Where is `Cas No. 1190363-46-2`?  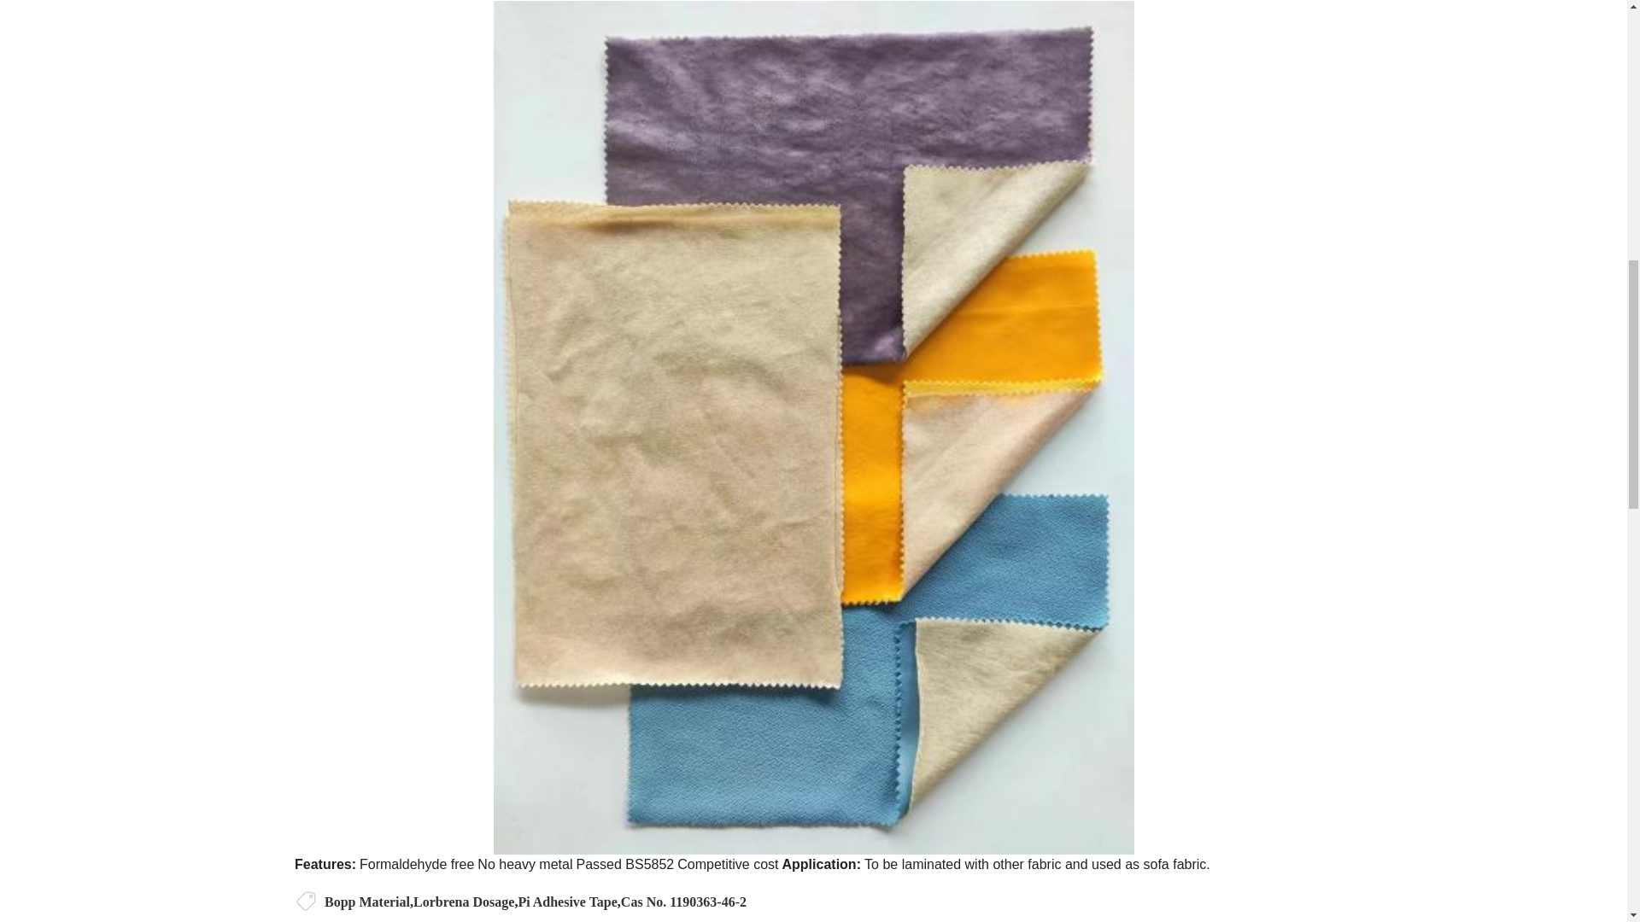 Cas No. 1190363-46-2 is located at coordinates (683, 902).